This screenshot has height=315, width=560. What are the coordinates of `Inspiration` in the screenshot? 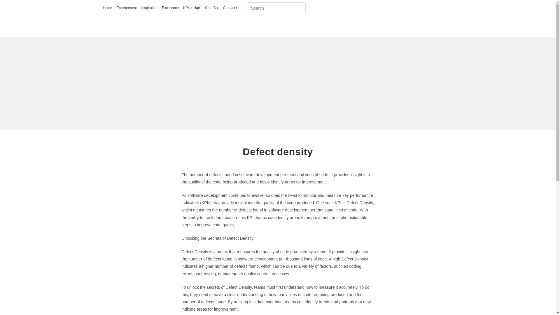 It's located at (149, 8).